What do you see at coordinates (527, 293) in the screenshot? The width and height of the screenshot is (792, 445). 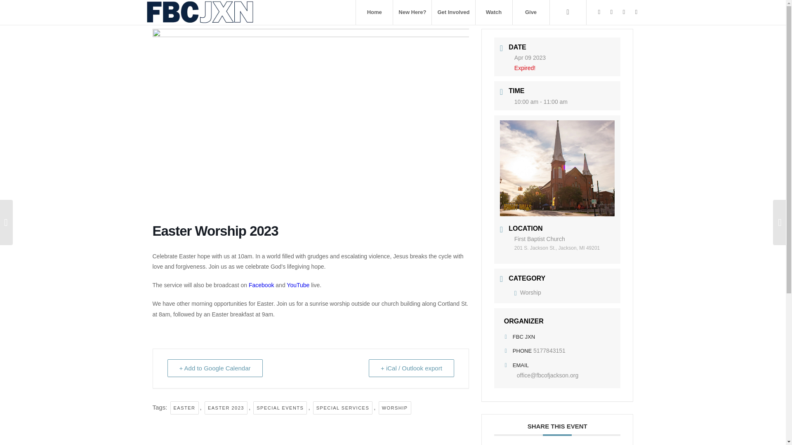 I see `Worship` at bounding box center [527, 293].